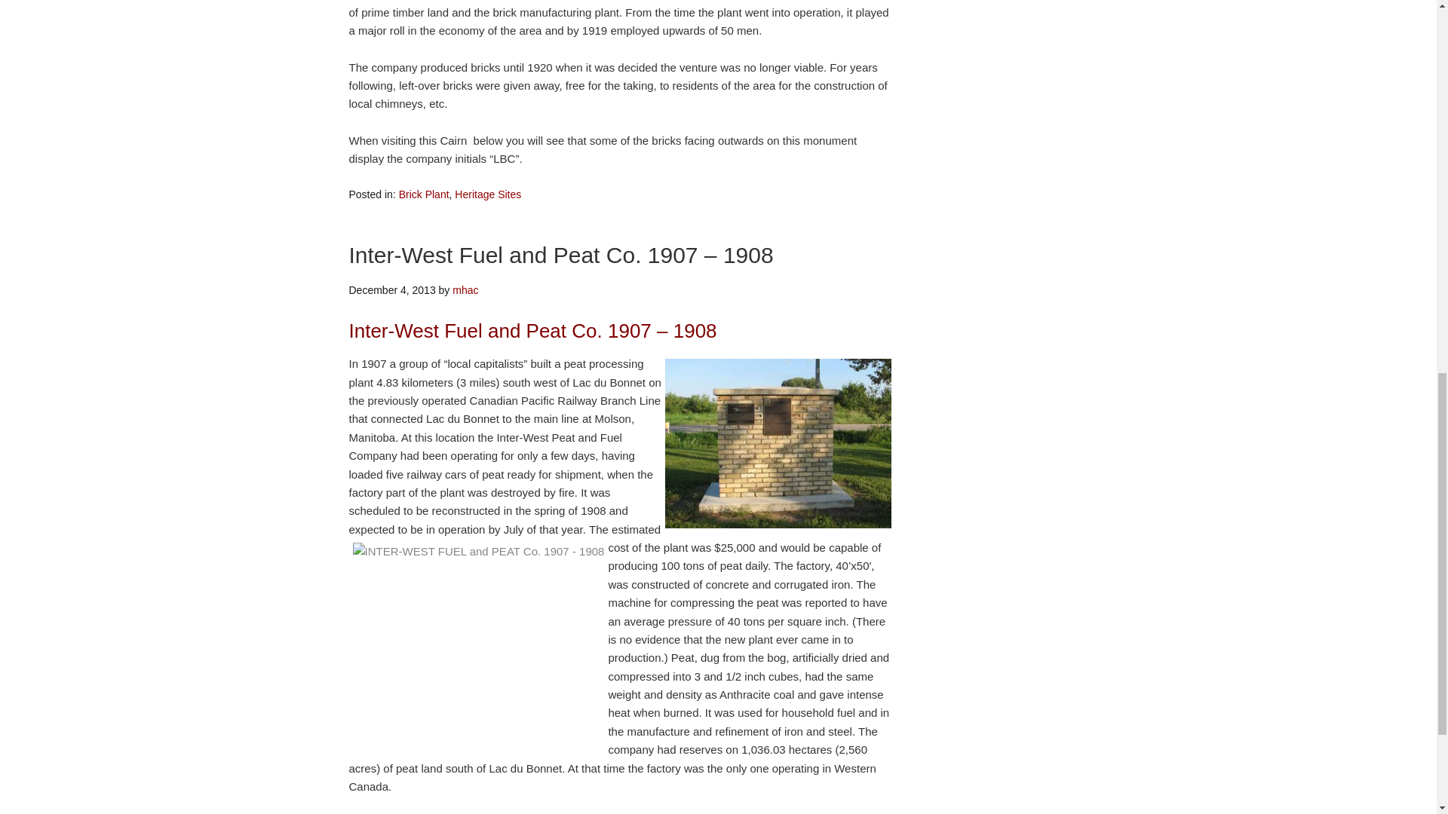 Image resolution: width=1448 pixels, height=814 pixels. What do you see at coordinates (487, 194) in the screenshot?
I see `Heritage Sites` at bounding box center [487, 194].